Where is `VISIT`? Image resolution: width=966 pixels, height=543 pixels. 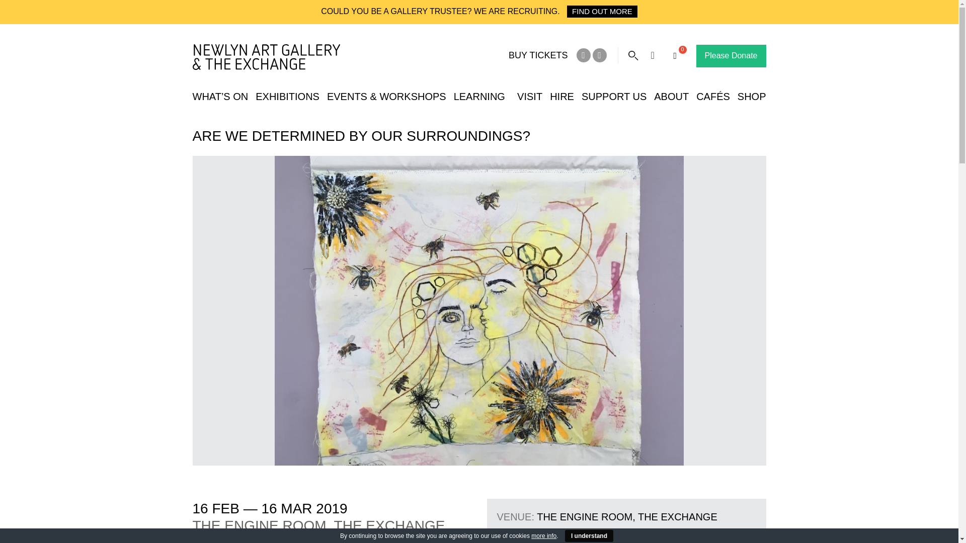 VISIT is located at coordinates (529, 97).